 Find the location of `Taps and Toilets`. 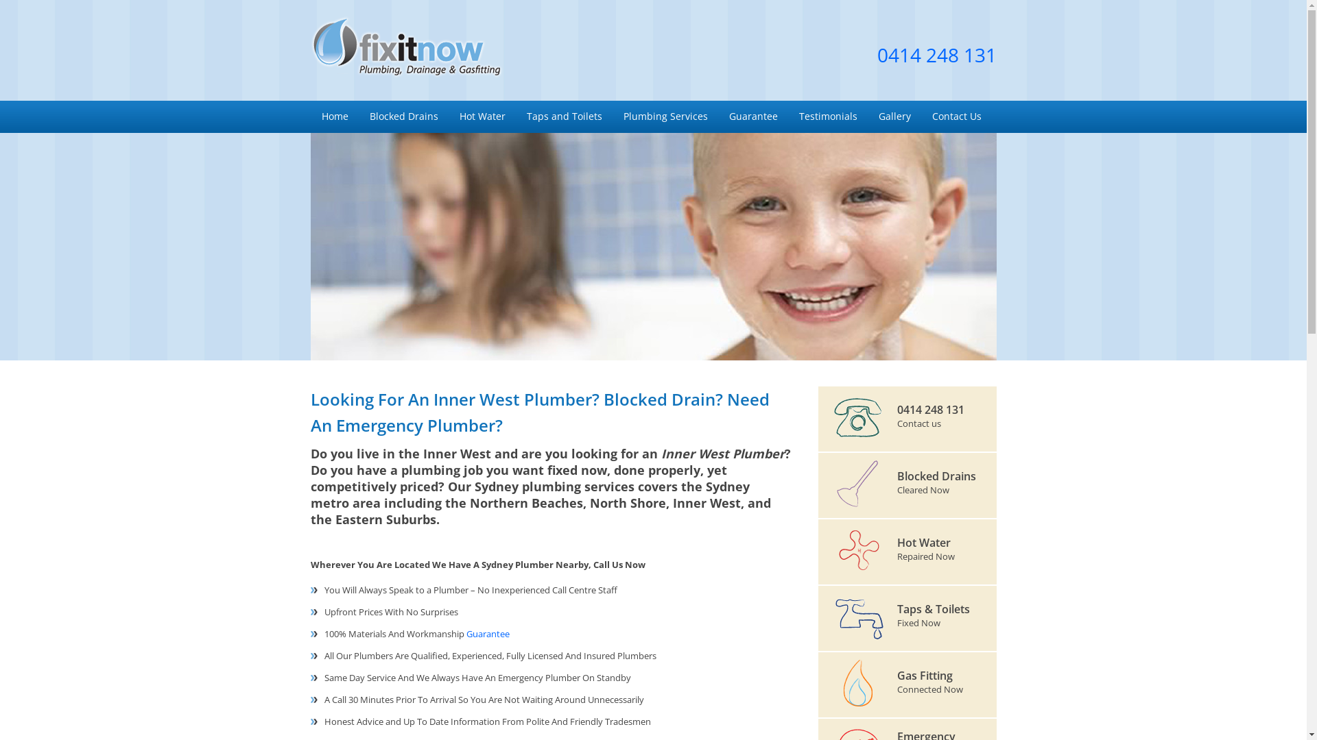

Taps and Toilets is located at coordinates (564, 115).